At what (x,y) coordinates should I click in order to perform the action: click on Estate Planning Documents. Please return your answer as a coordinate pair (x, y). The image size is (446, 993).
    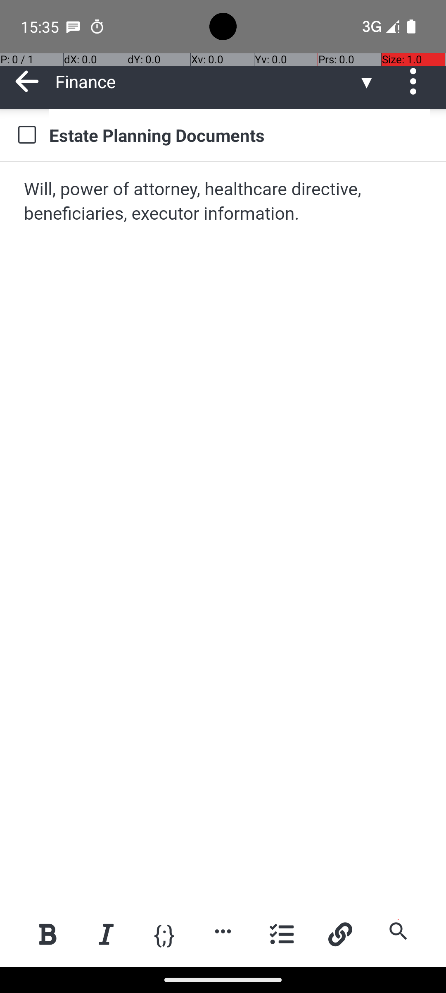
    Looking at the image, I should click on (240, 135).